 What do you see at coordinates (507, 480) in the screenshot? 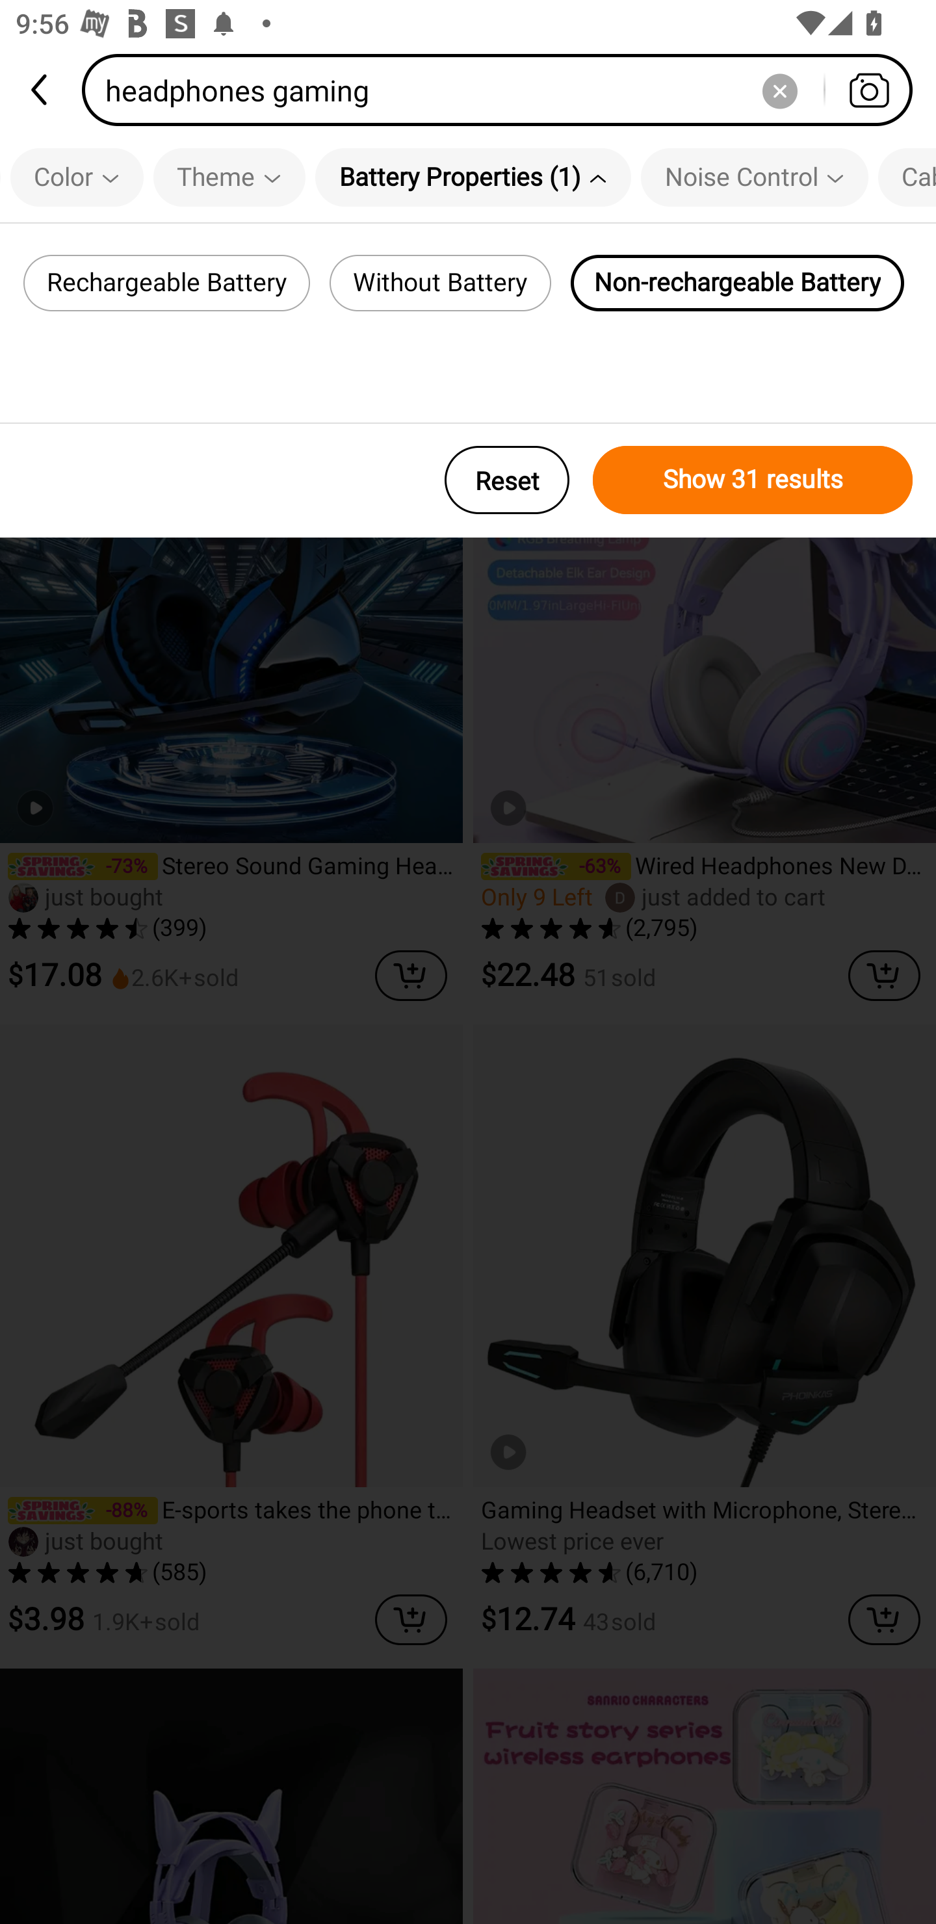
I see `Reset` at bounding box center [507, 480].